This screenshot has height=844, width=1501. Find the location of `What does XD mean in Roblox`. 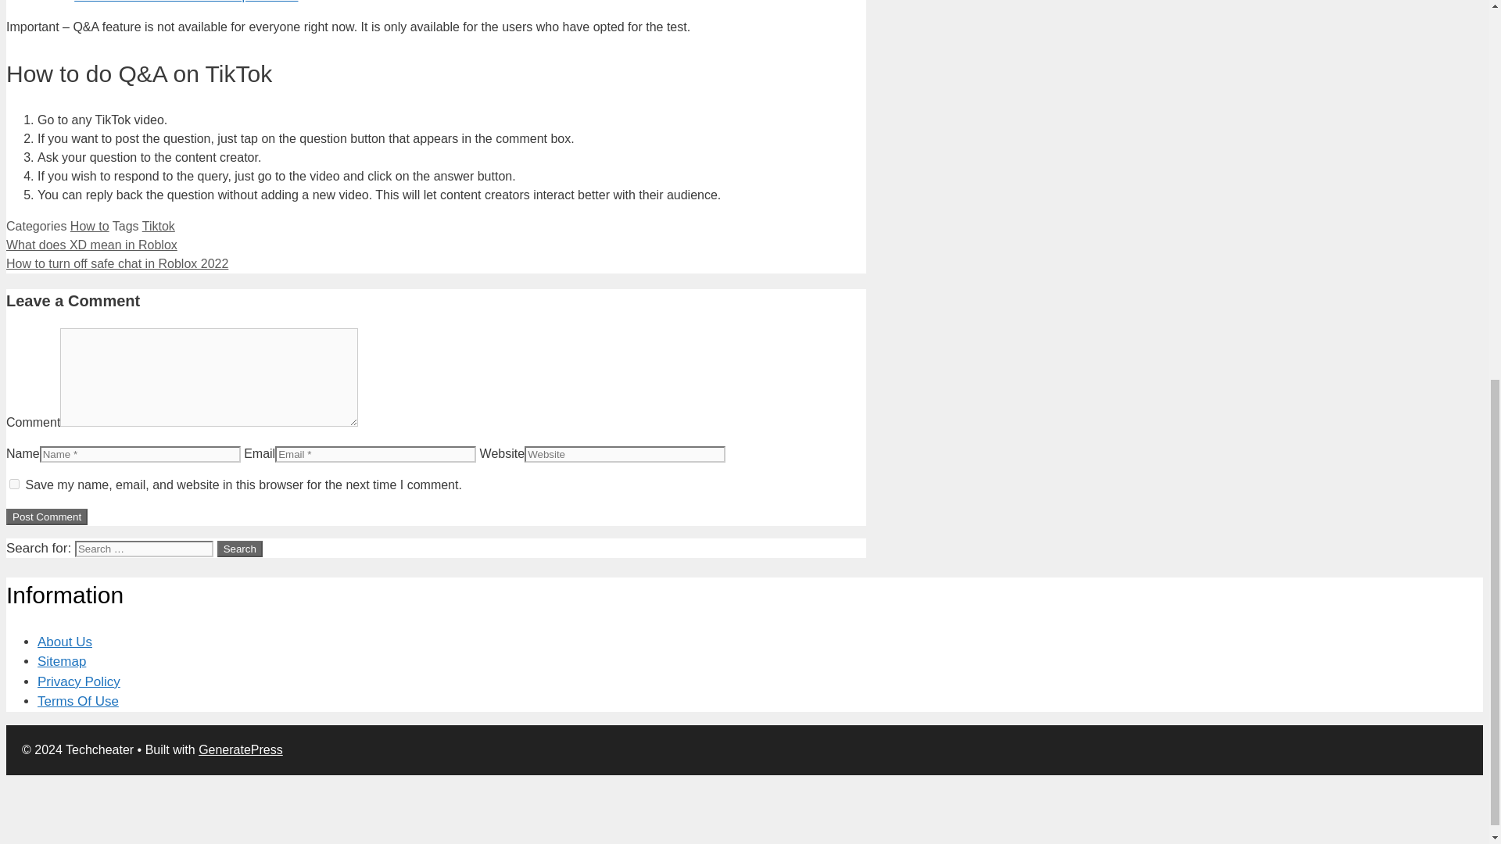

What does XD mean in Roblox is located at coordinates (91, 244).